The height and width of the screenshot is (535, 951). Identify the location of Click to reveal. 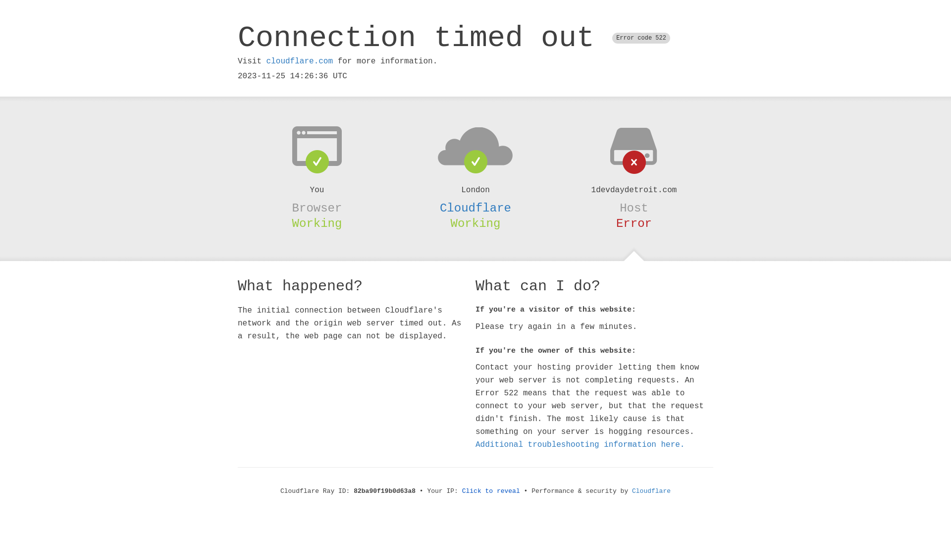
(491, 491).